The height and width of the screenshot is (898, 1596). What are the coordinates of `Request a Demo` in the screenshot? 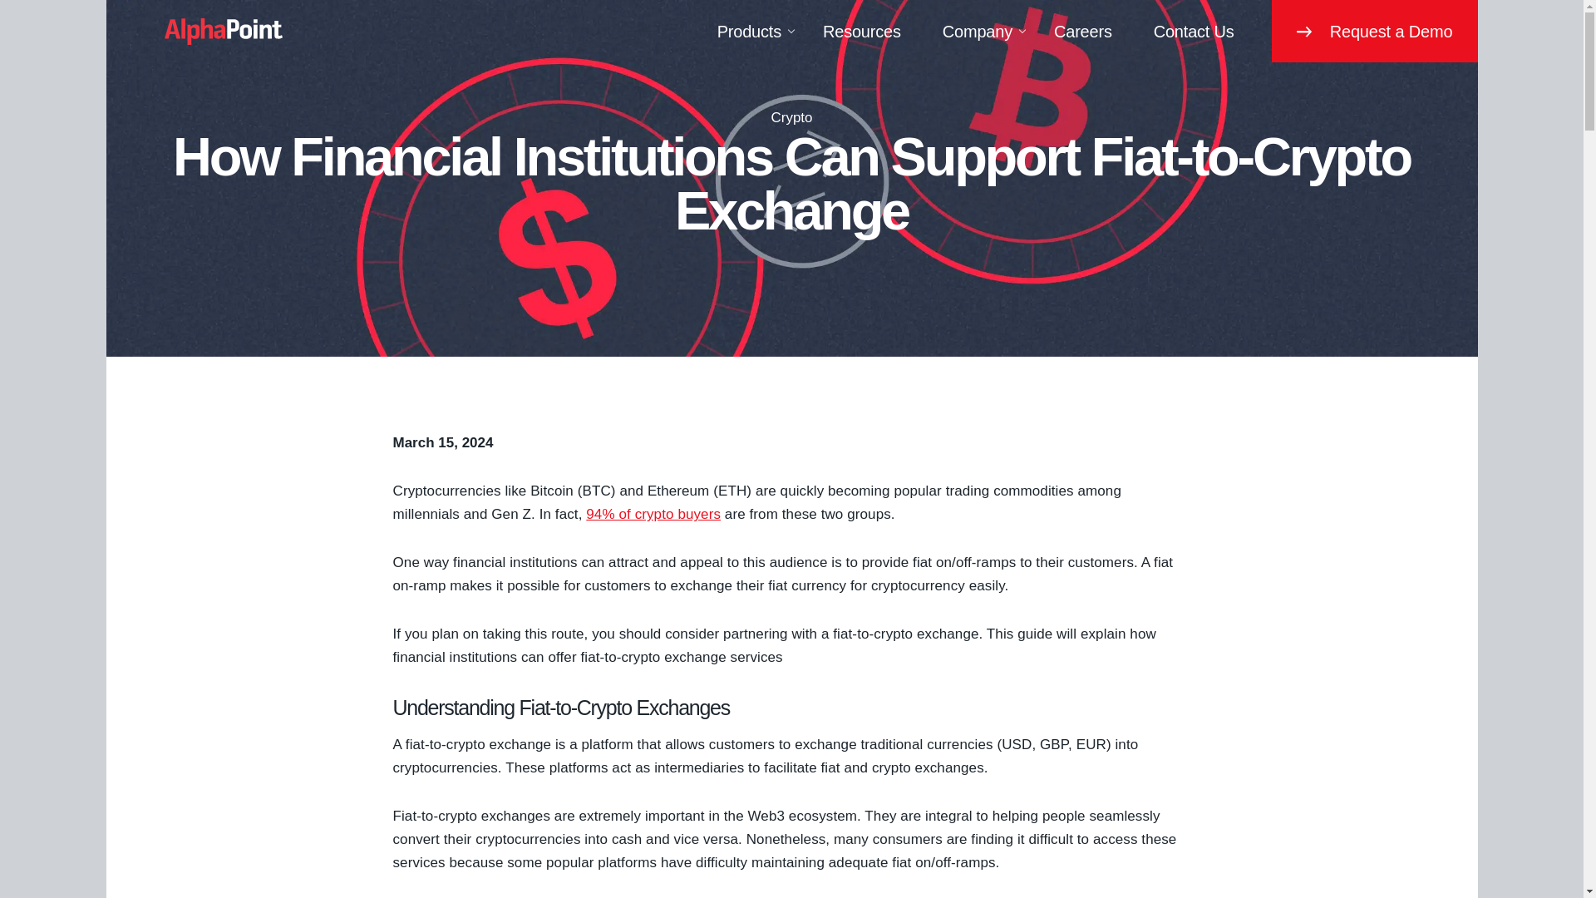 It's located at (1375, 31).